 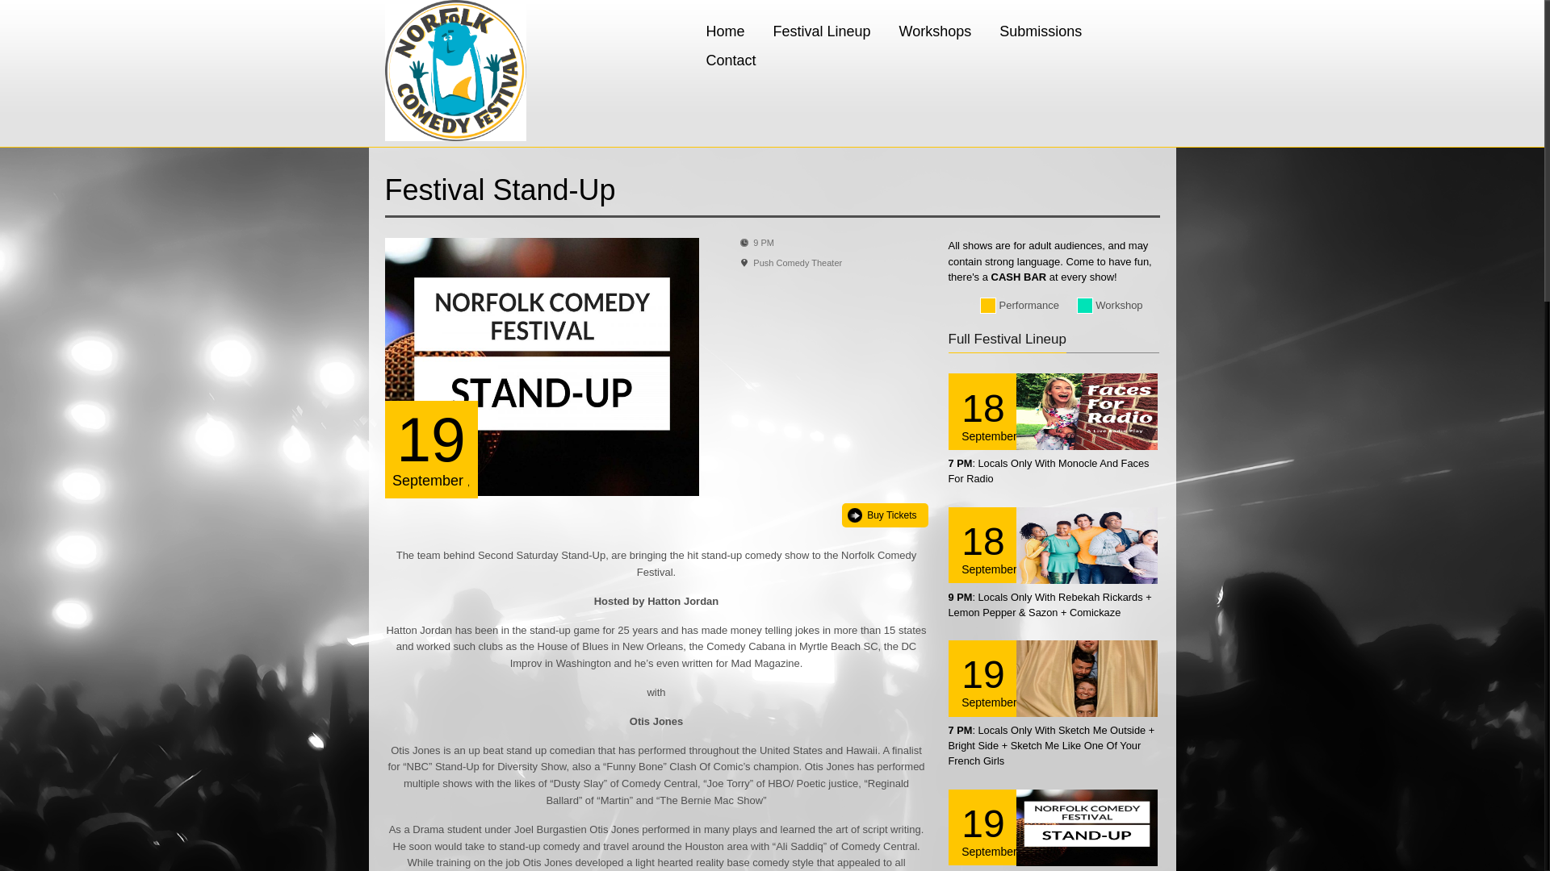 What do you see at coordinates (731, 60) in the screenshot?
I see `Contact` at bounding box center [731, 60].